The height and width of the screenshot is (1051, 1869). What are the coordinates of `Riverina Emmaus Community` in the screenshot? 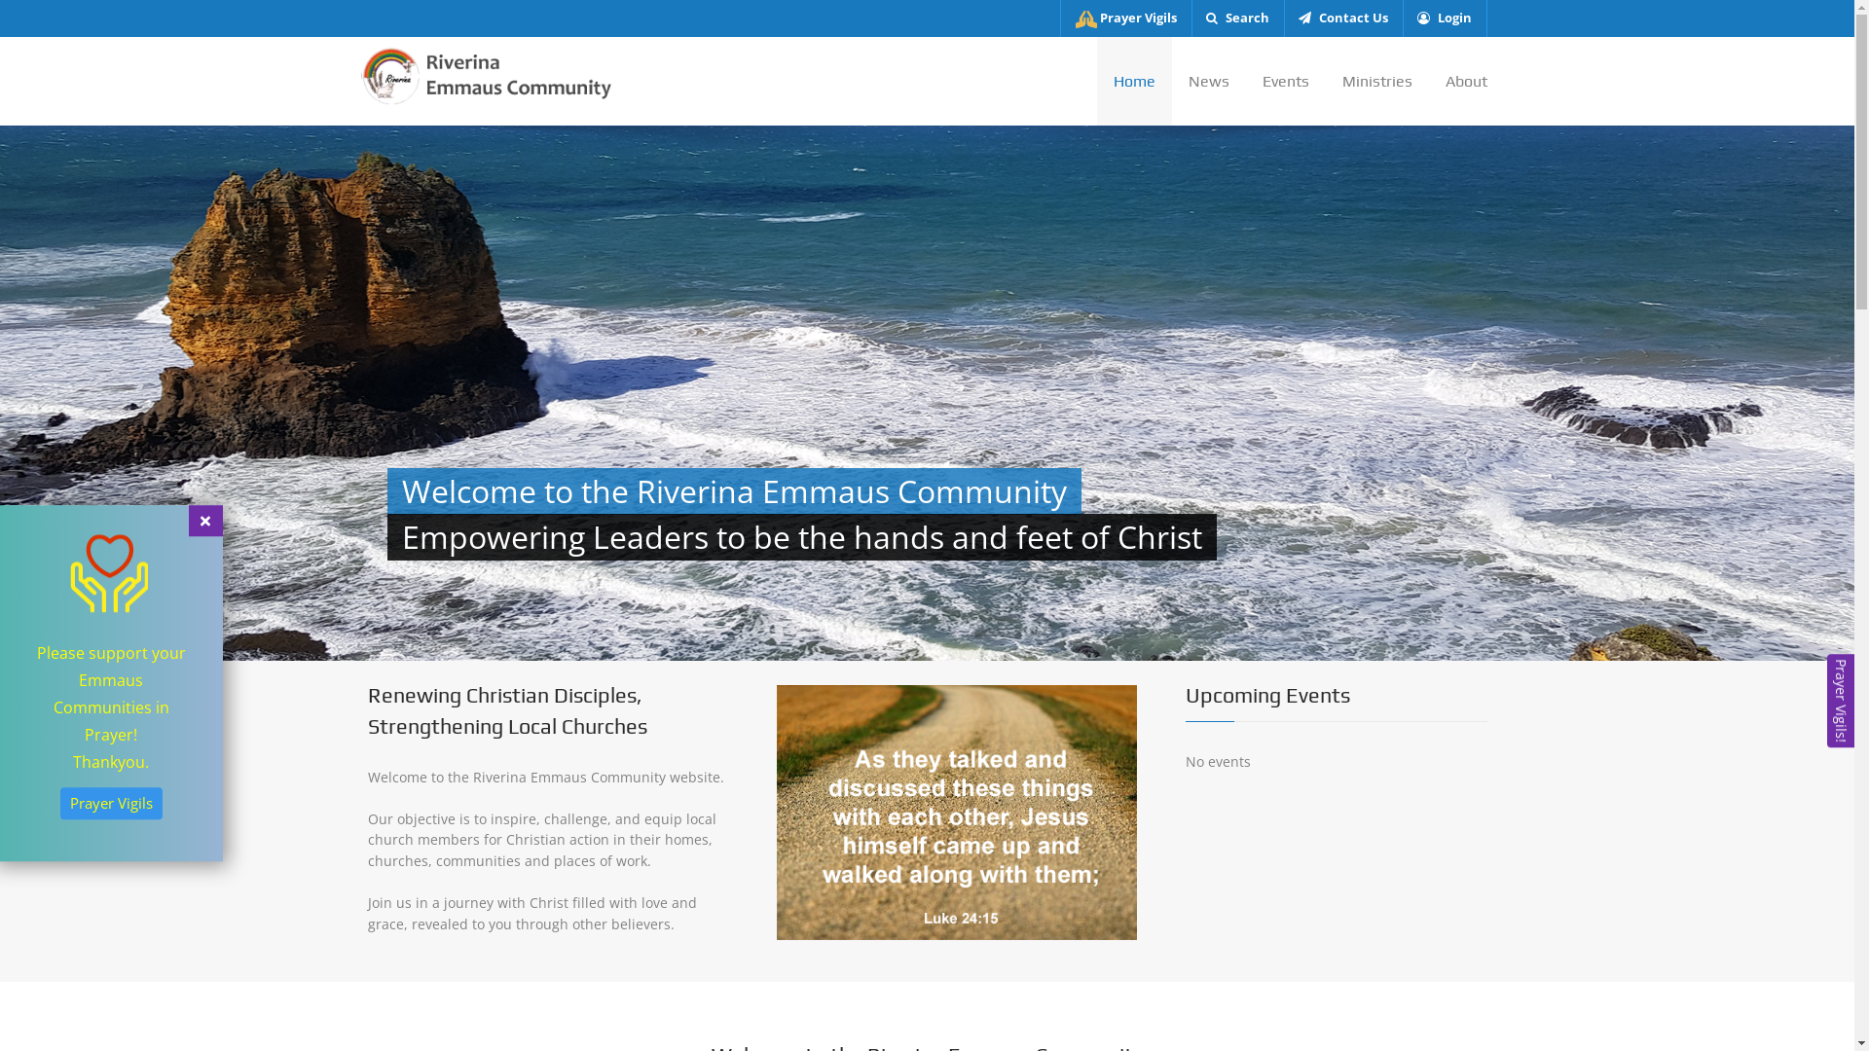 It's located at (489, 74).